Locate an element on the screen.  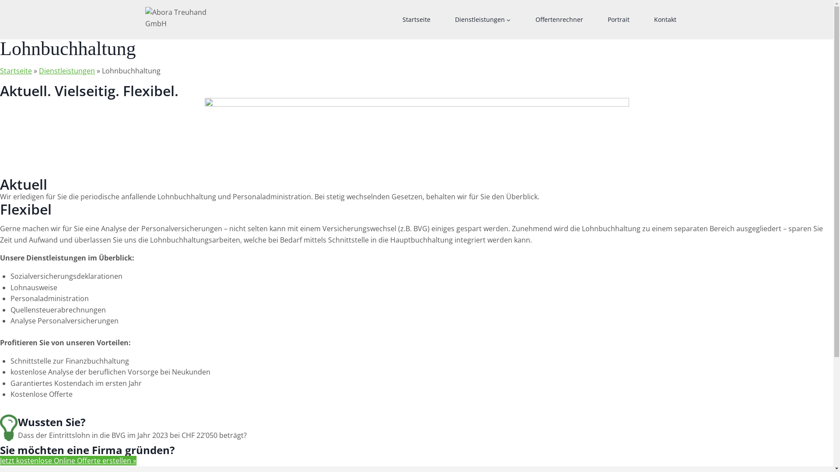
Kontakt is located at coordinates (665, 20).